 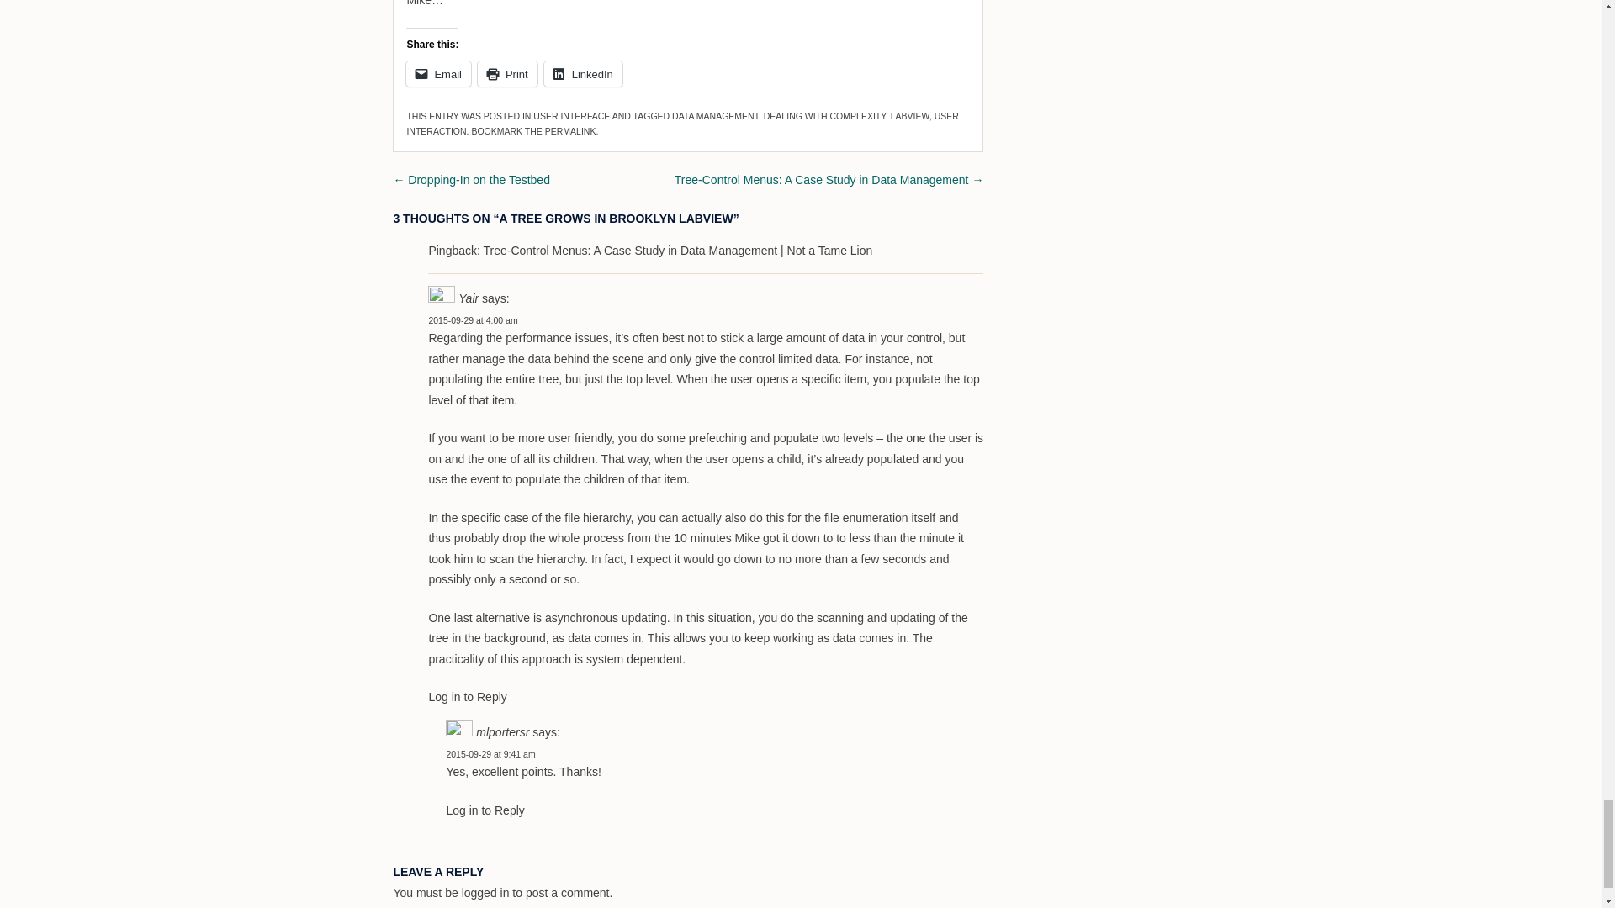 I want to click on LinkedIn, so click(x=583, y=74).